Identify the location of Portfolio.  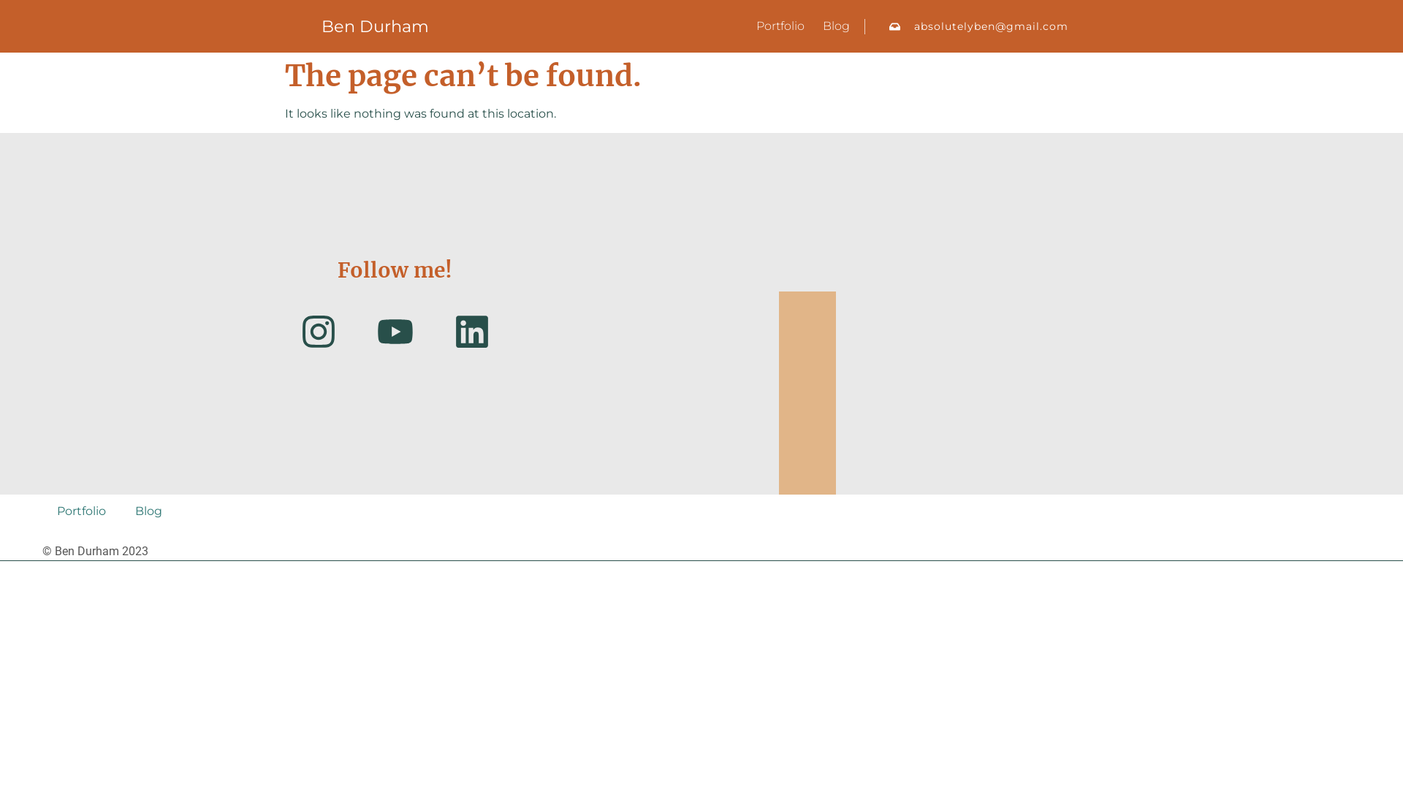
(82, 511).